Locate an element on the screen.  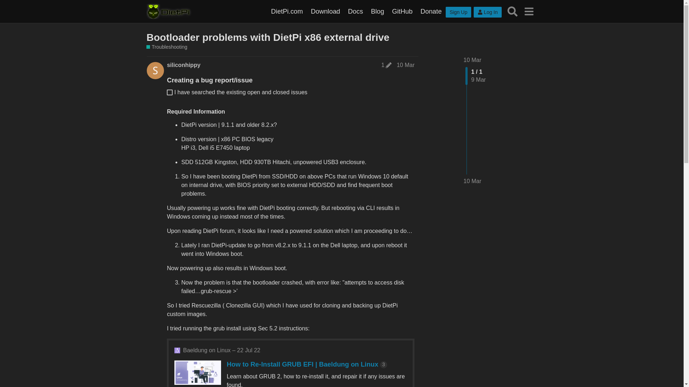
Download is located at coordinates (325, 11).